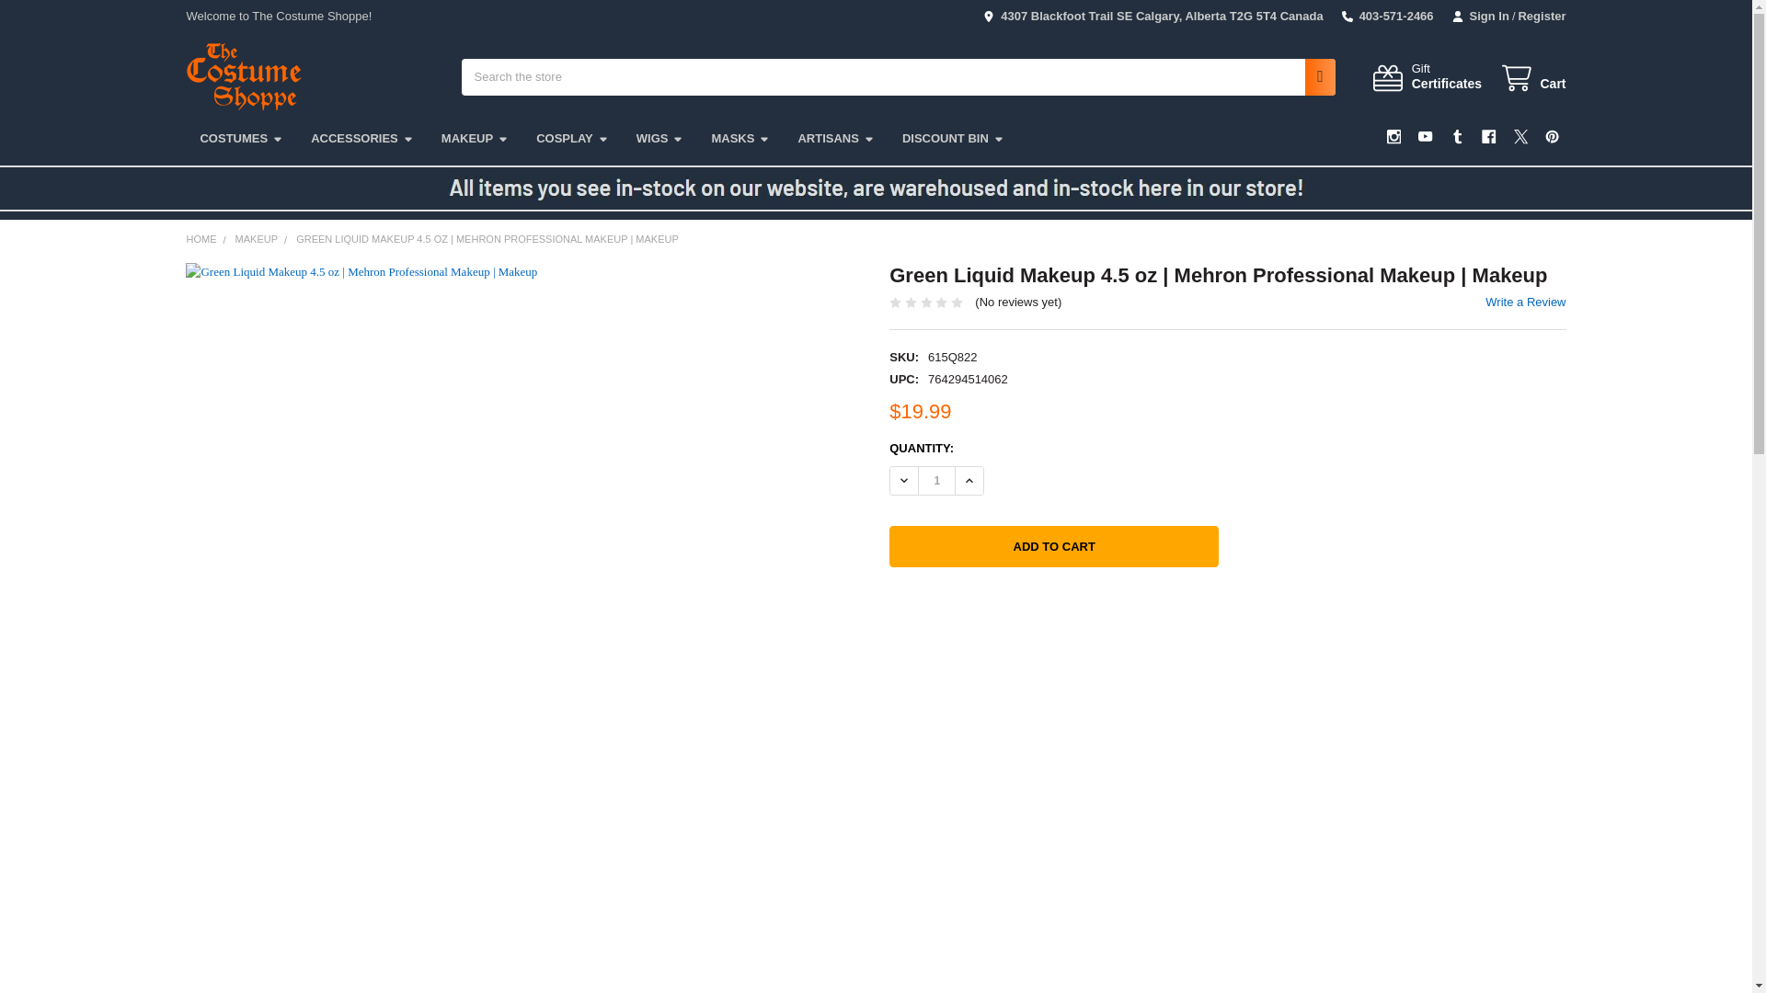 The height and width of the screenshot is (993, 1766). What do you see at coordinates (1536, 17) in the screenshot?
I see `Register` at bounding box center [1536, 17].